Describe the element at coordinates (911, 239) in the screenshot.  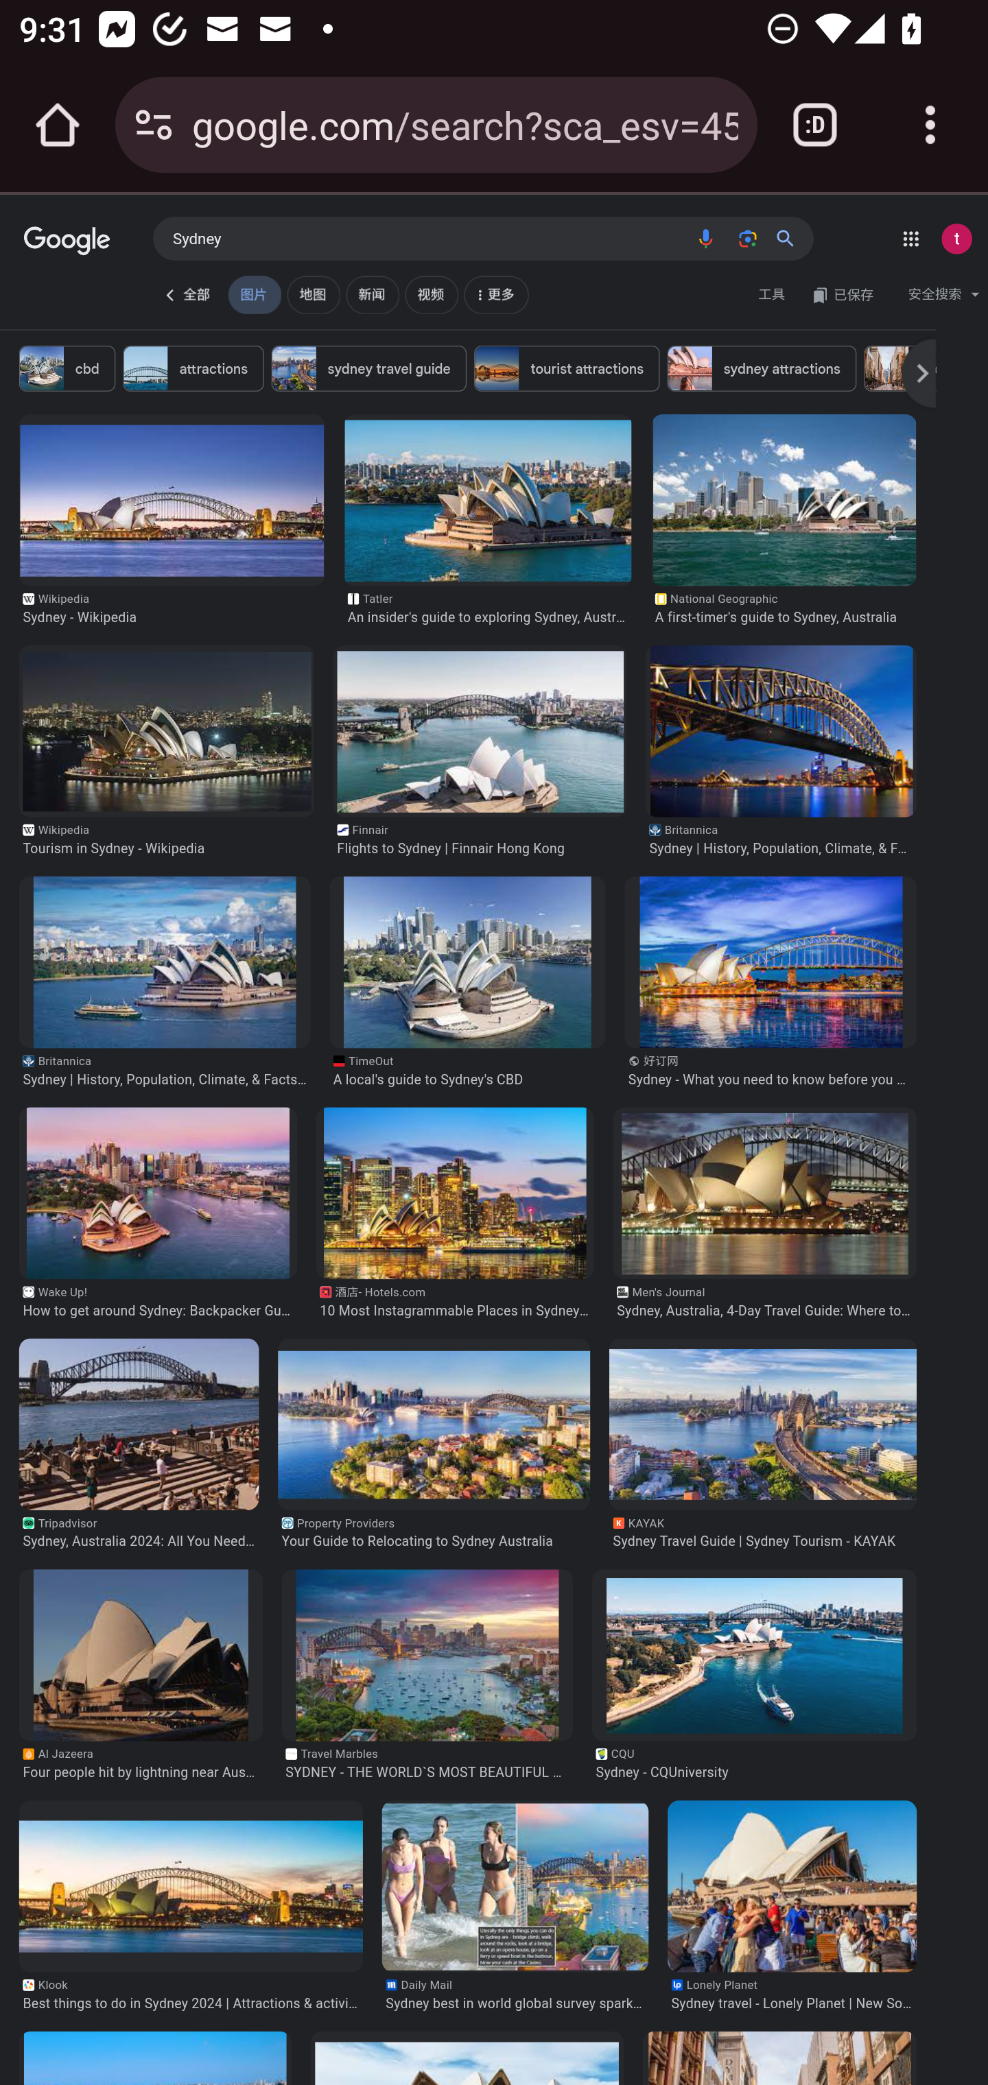
I see `Google 应用` at that location.